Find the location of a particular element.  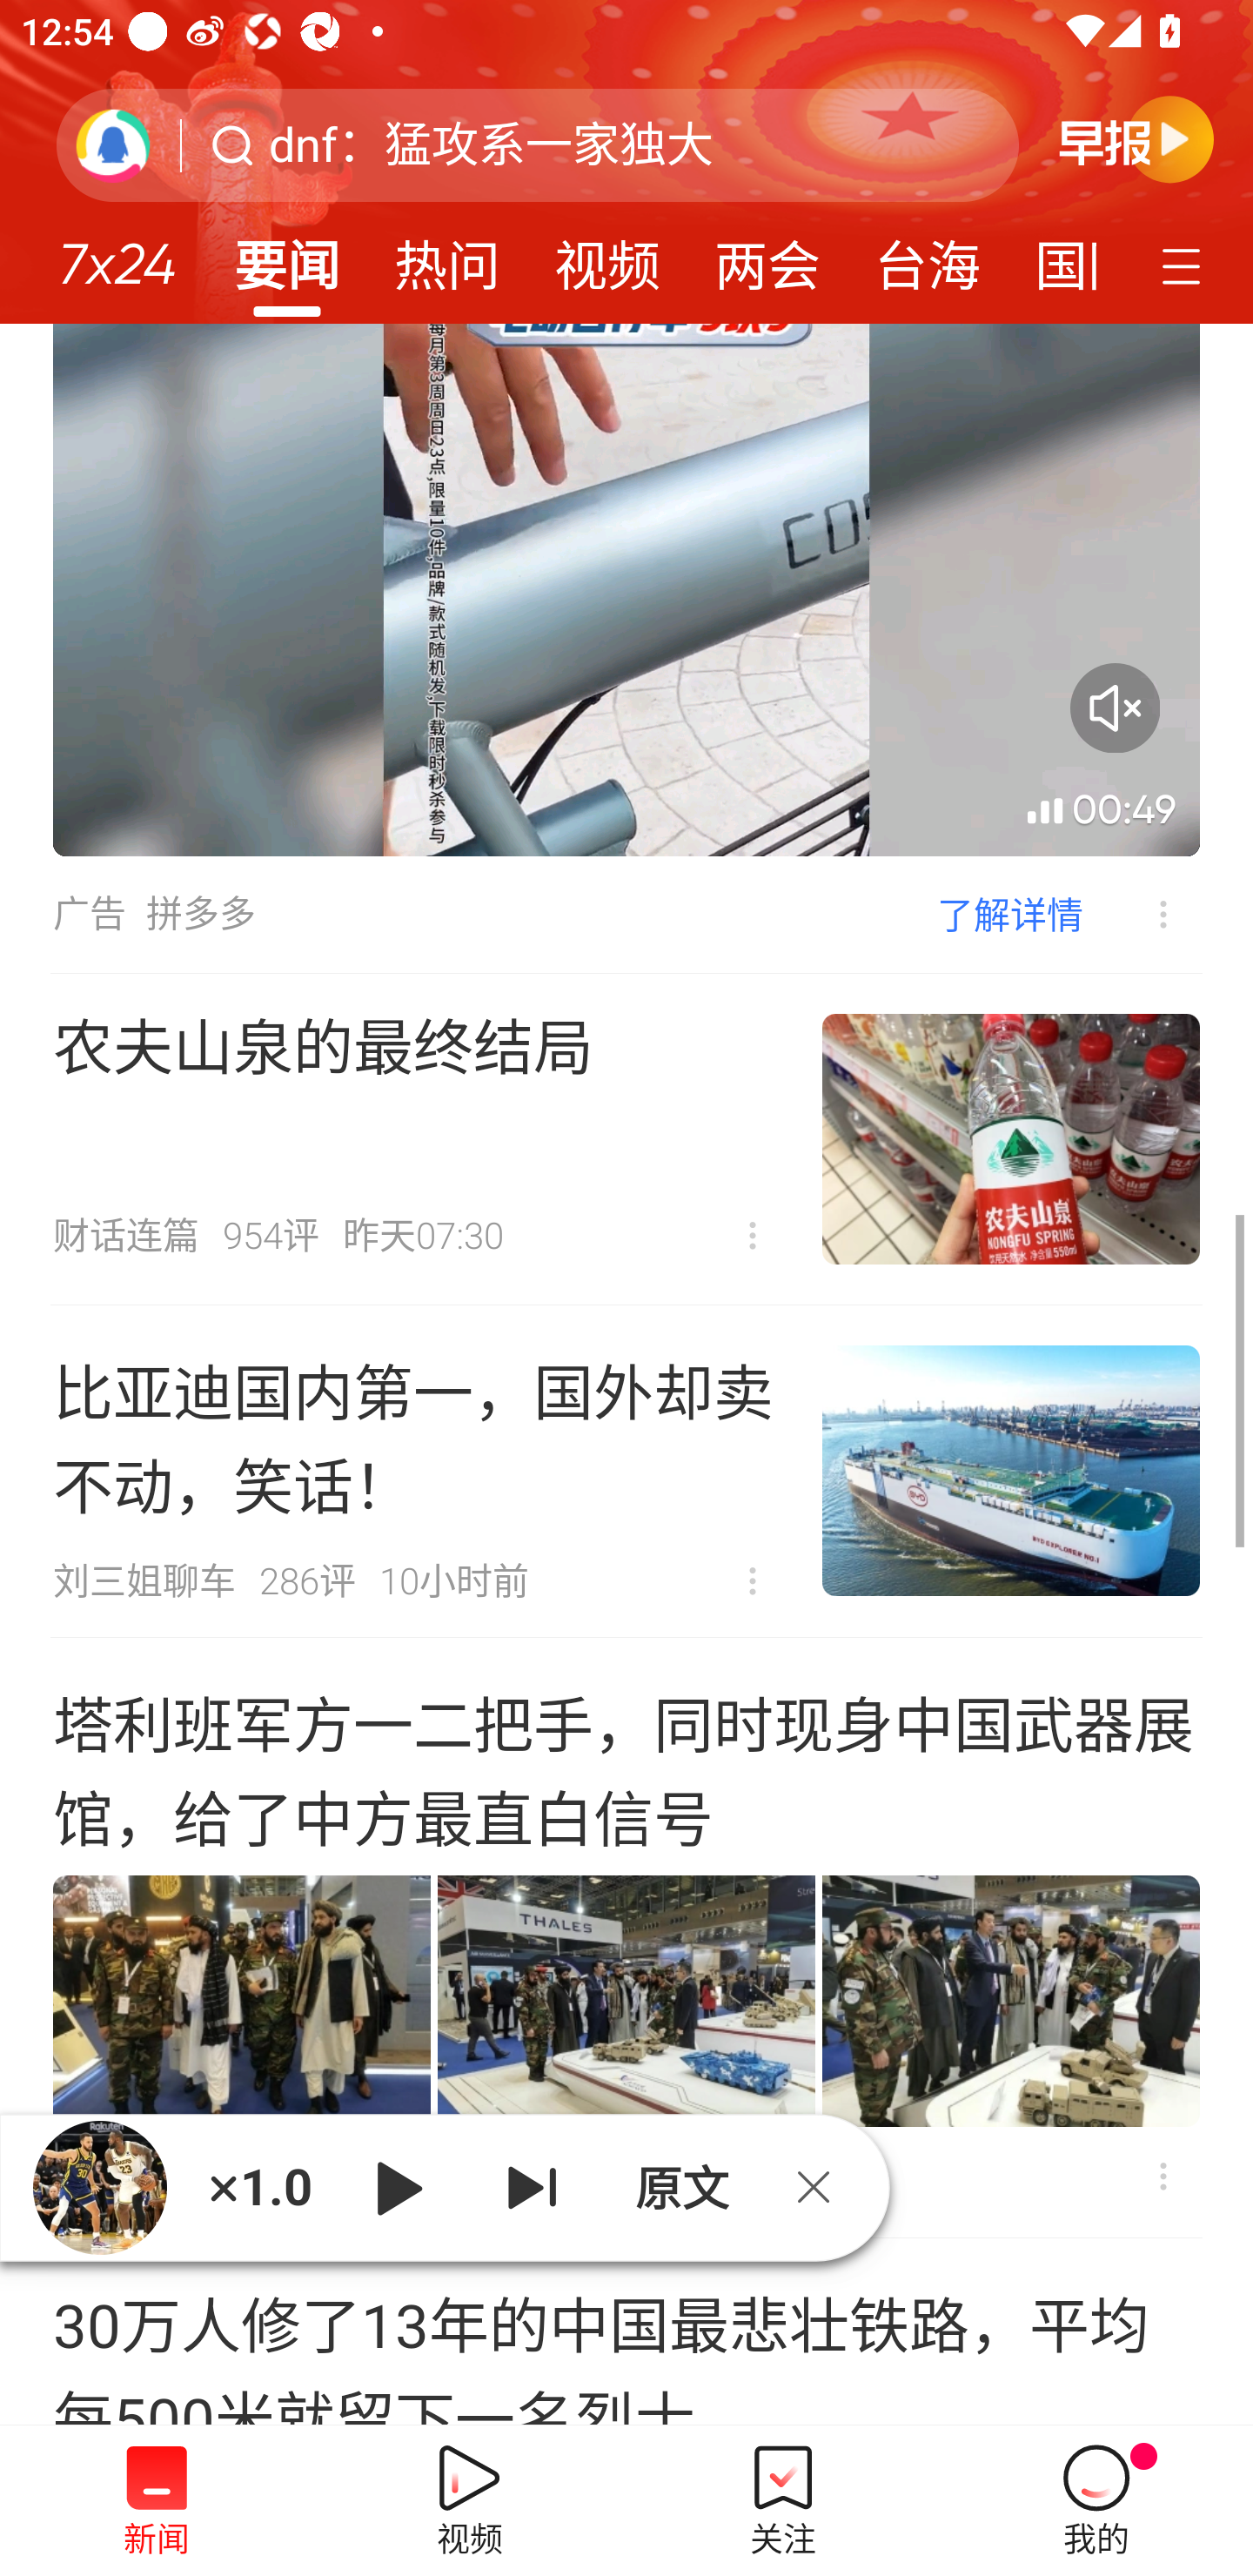

 定制频道 is located at coordinates (1185, 264).